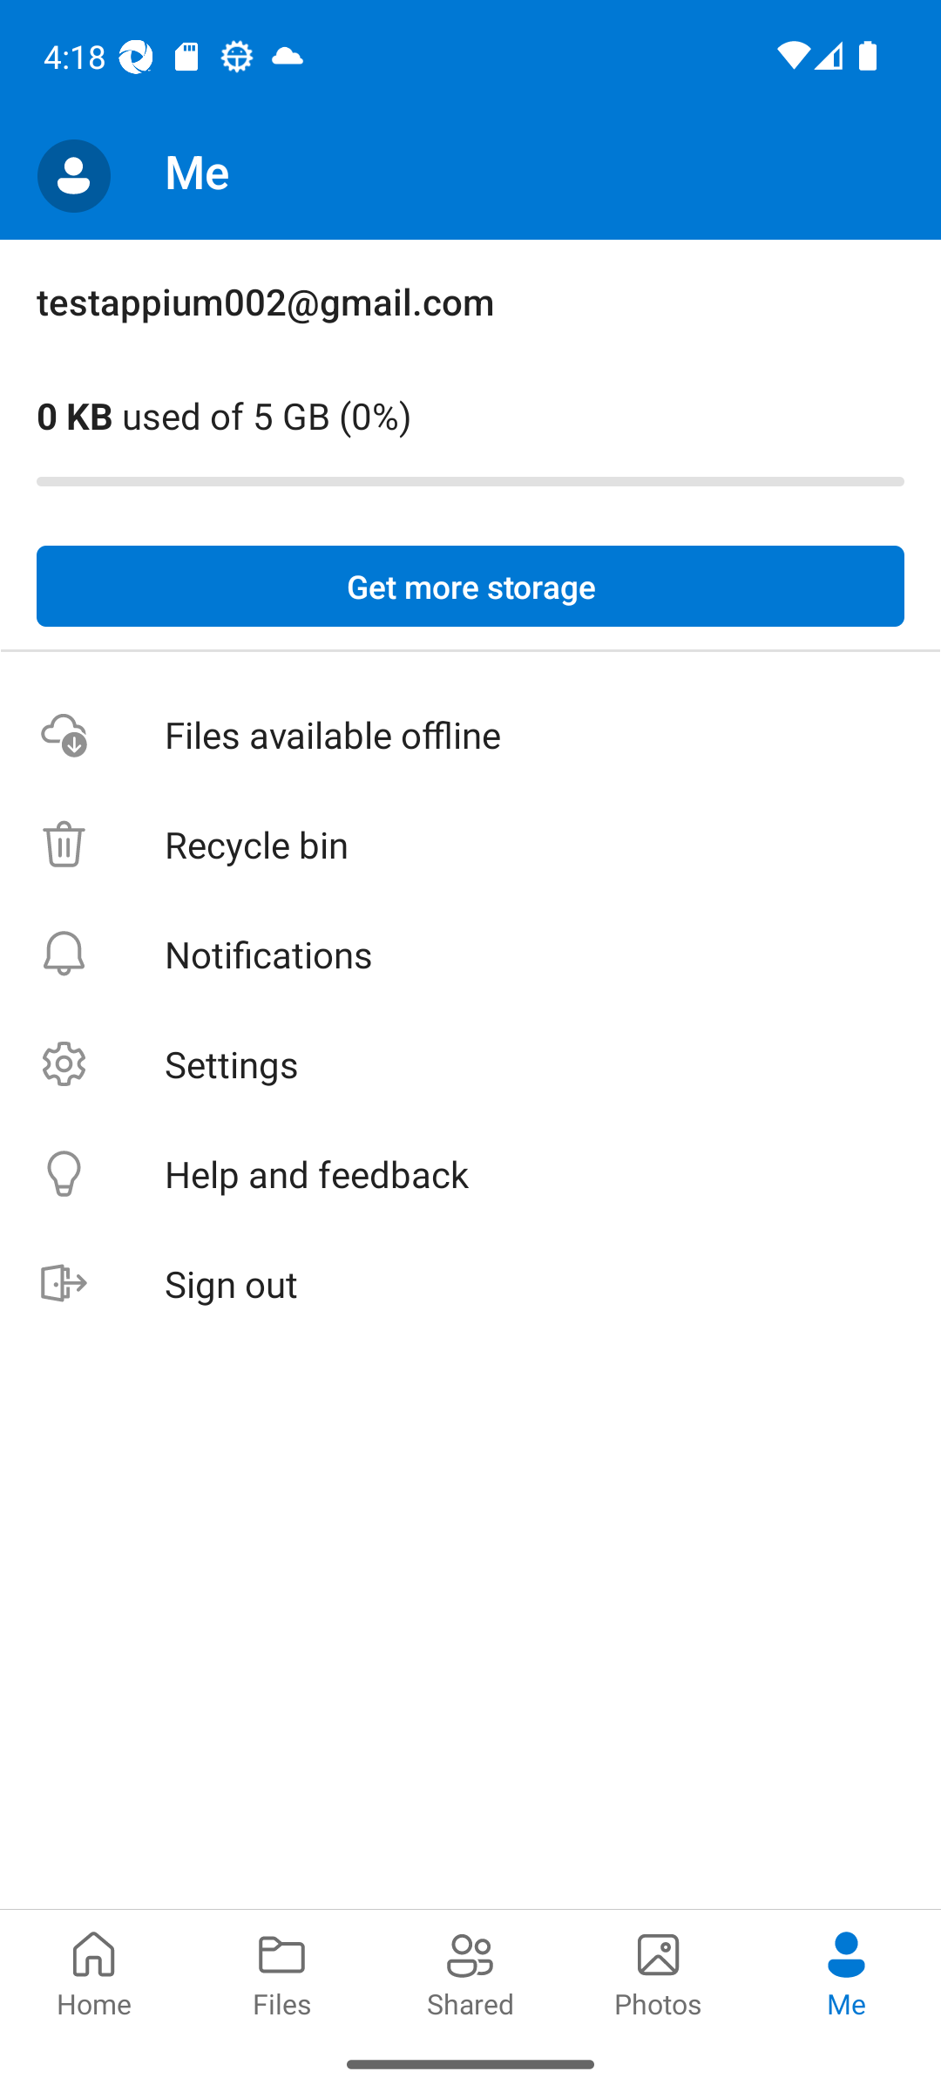 The image size is (941, 2092). Describe the element at coordinates (470, 846) in the screenshot. I see `Recycle bin` at that location.